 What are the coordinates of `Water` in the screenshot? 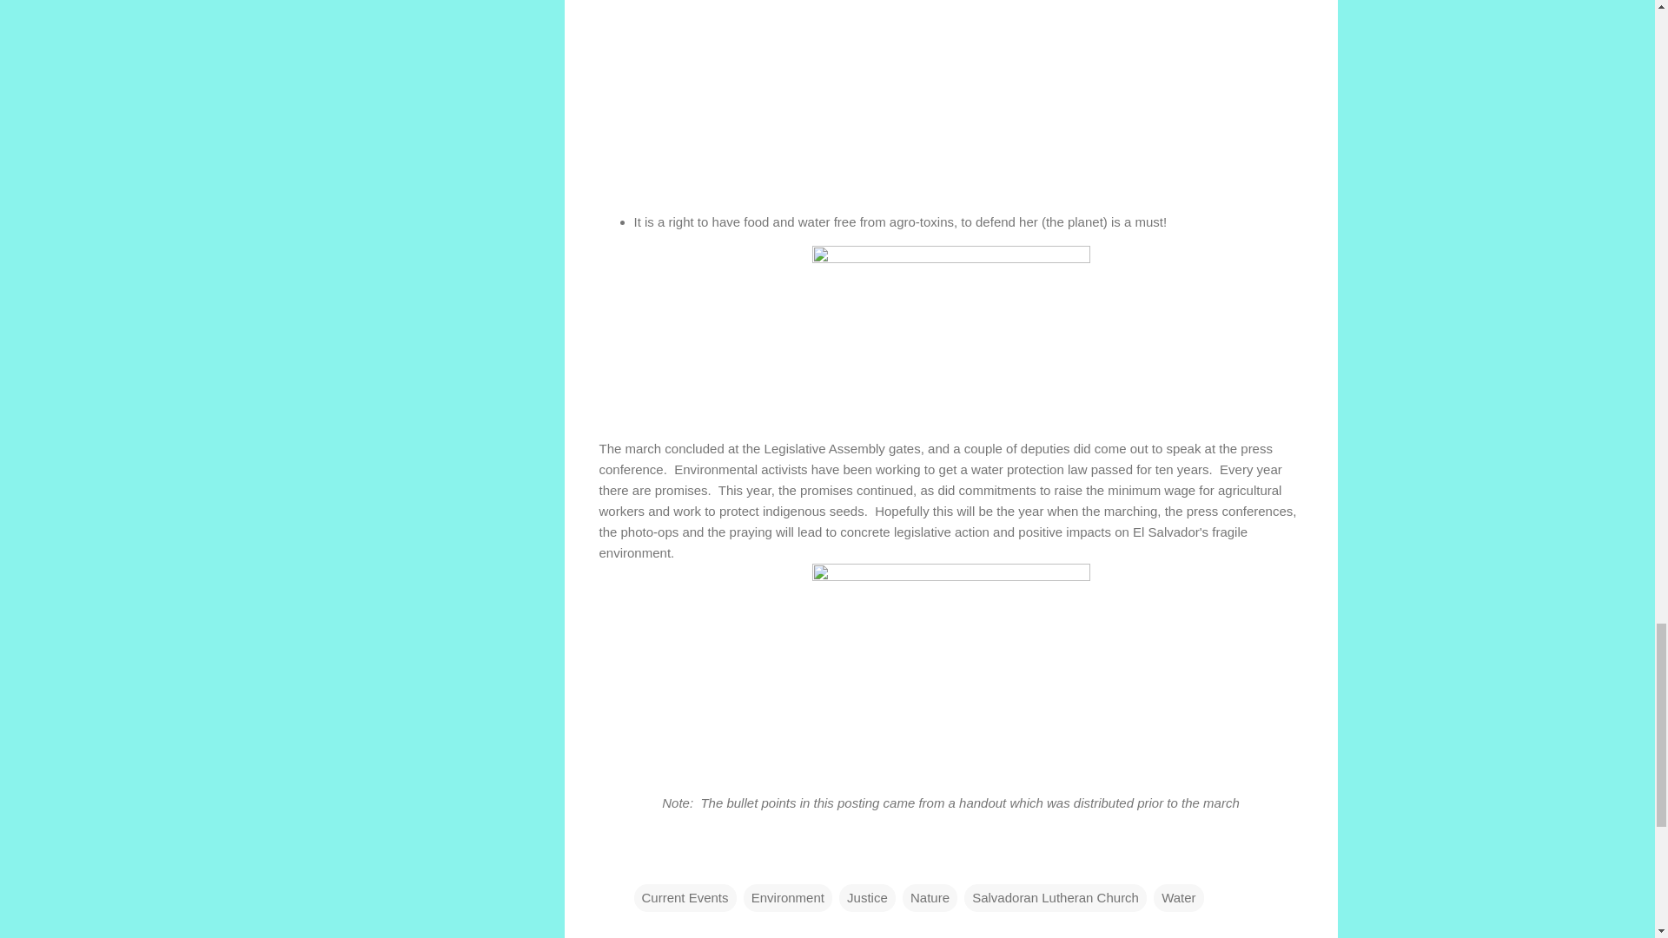 It's located at (1178, 898).